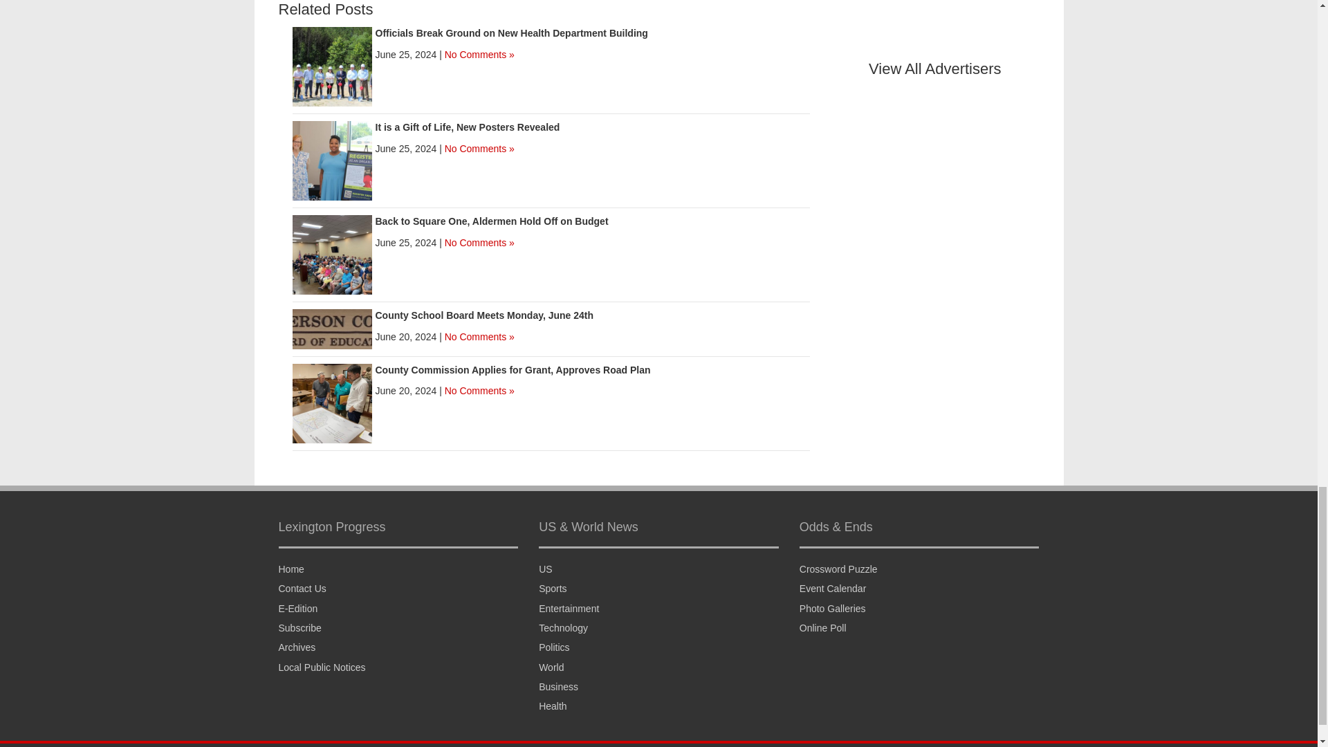 This screenshot has height=747, width=1328. What do you see at coordinates (332, 328) in the screenshot?
I see `County School Board Meets Monday, June 24th` at bounding box center [332, 328].